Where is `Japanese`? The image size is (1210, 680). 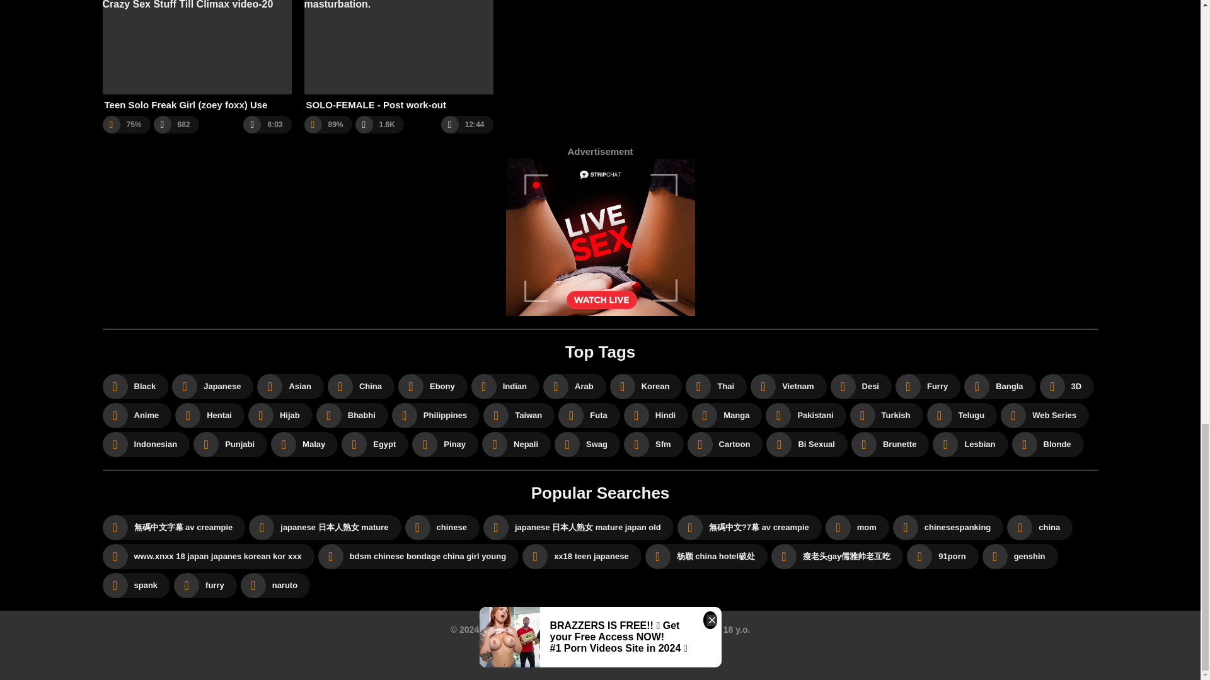
Japanese is located at coordinates (212, 387).